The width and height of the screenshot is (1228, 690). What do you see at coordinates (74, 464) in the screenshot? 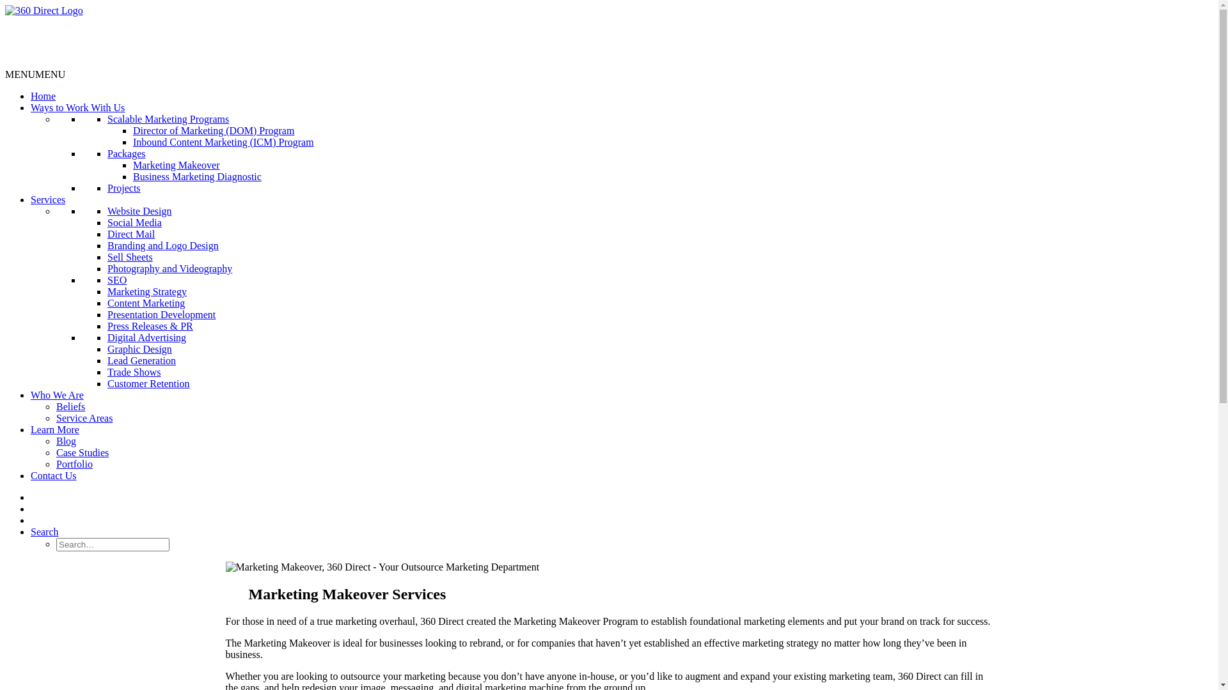
I see `Portfolio` at bounding box center [74, 464].